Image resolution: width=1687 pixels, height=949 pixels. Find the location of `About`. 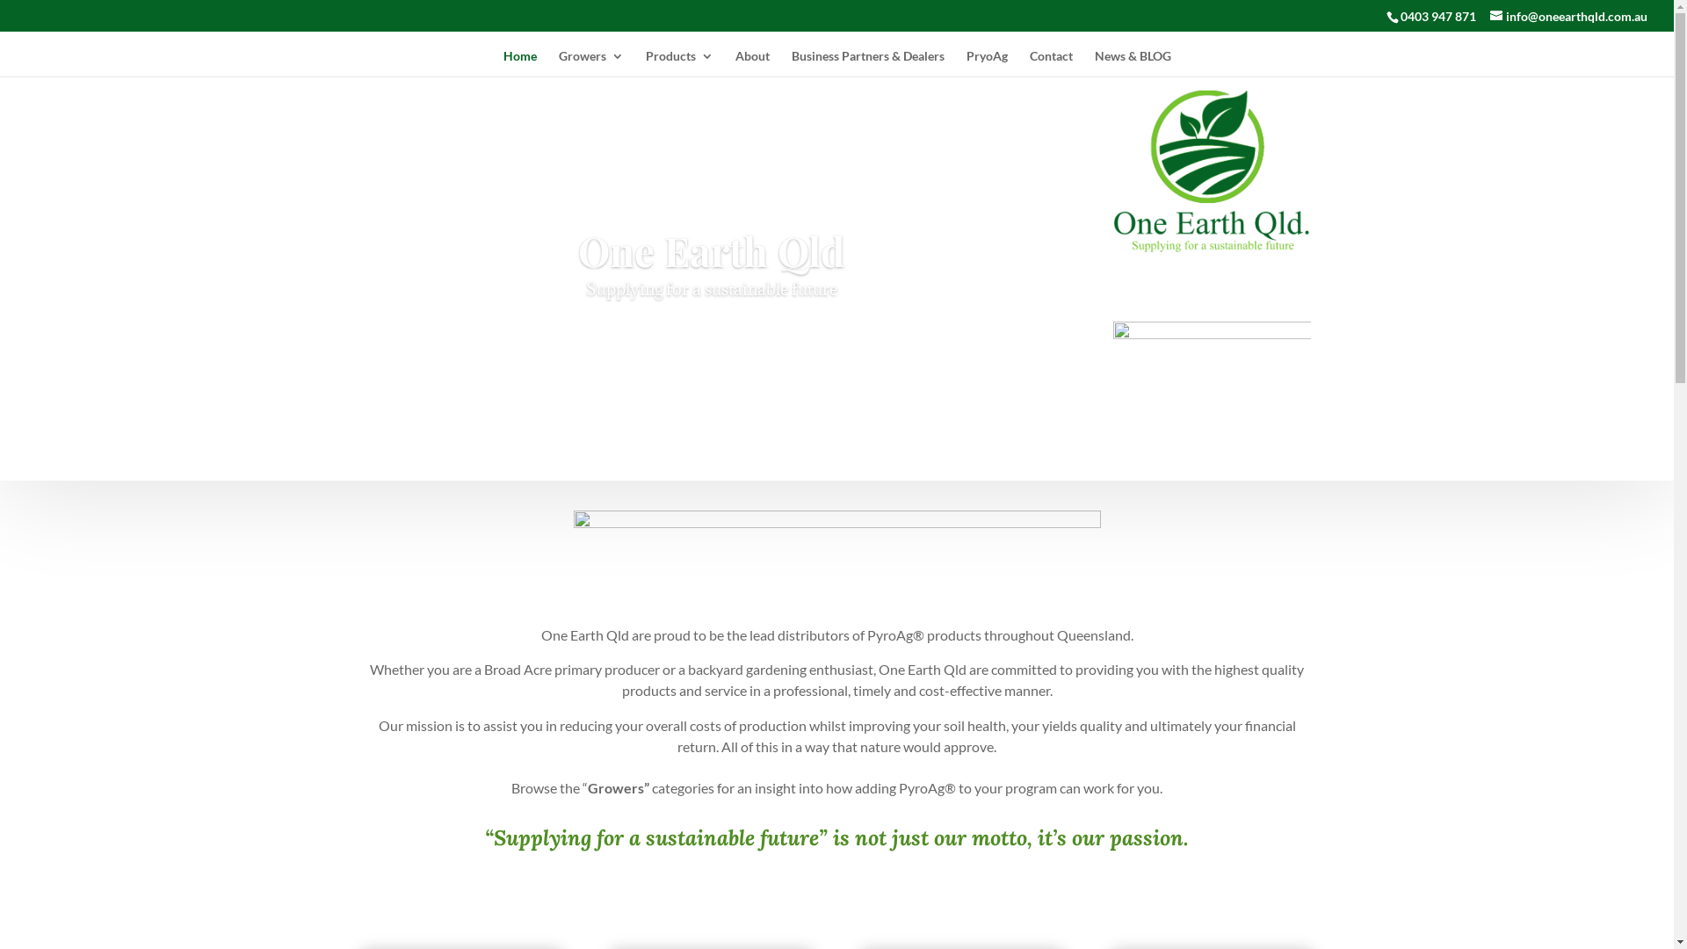

About is located at coordinates (752, 63).